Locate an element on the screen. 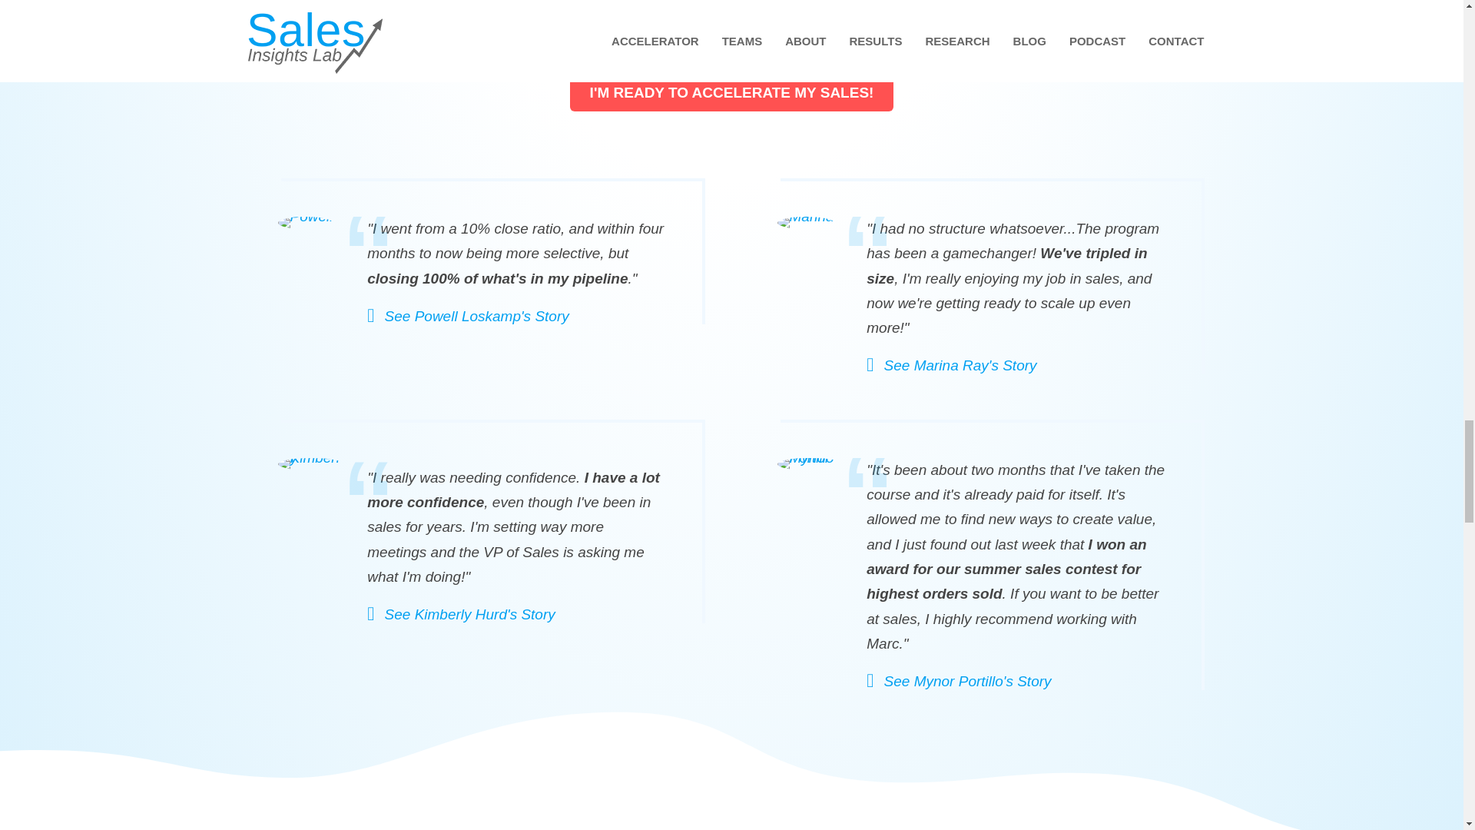 The width and height of the screenshot is (1475, 830). See Mynor Portillo'S Story is located at coordinates (959, 681).